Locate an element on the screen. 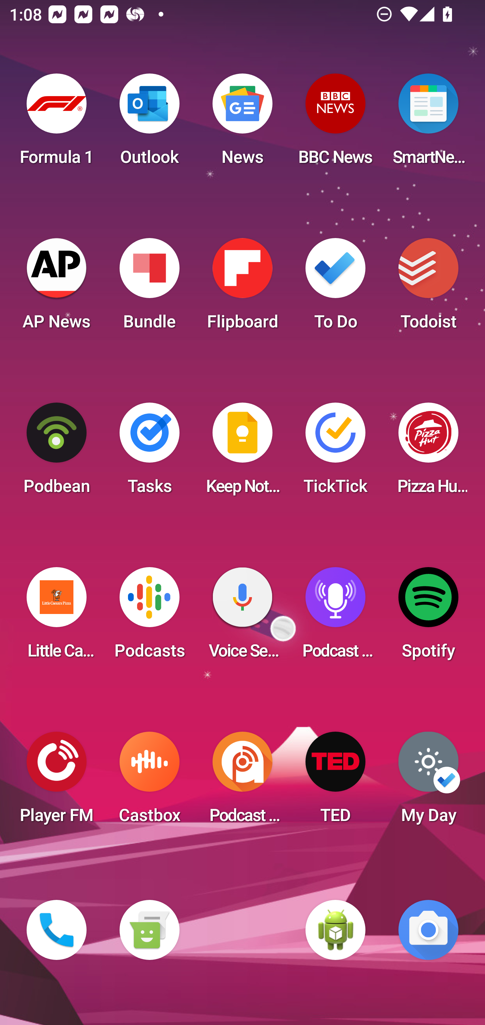 The image size is (485, 1025). Pizza Hut HK & Macau is located at coordinates (428, 452).